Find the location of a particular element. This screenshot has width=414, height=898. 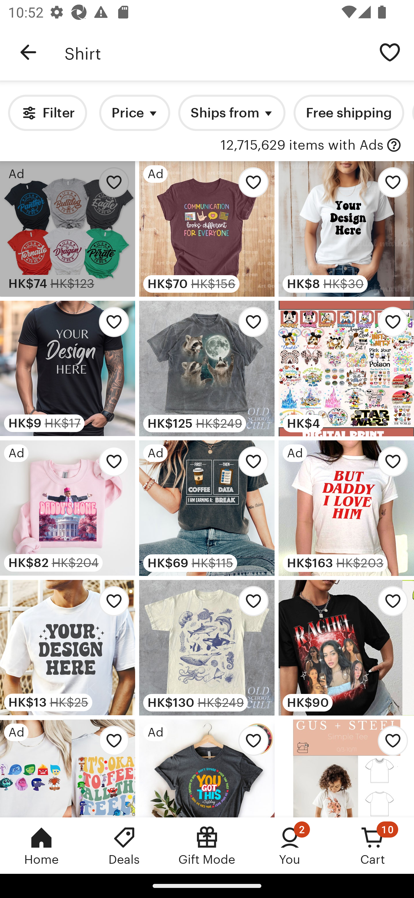

Ships from is located at coordinates (232, 113).